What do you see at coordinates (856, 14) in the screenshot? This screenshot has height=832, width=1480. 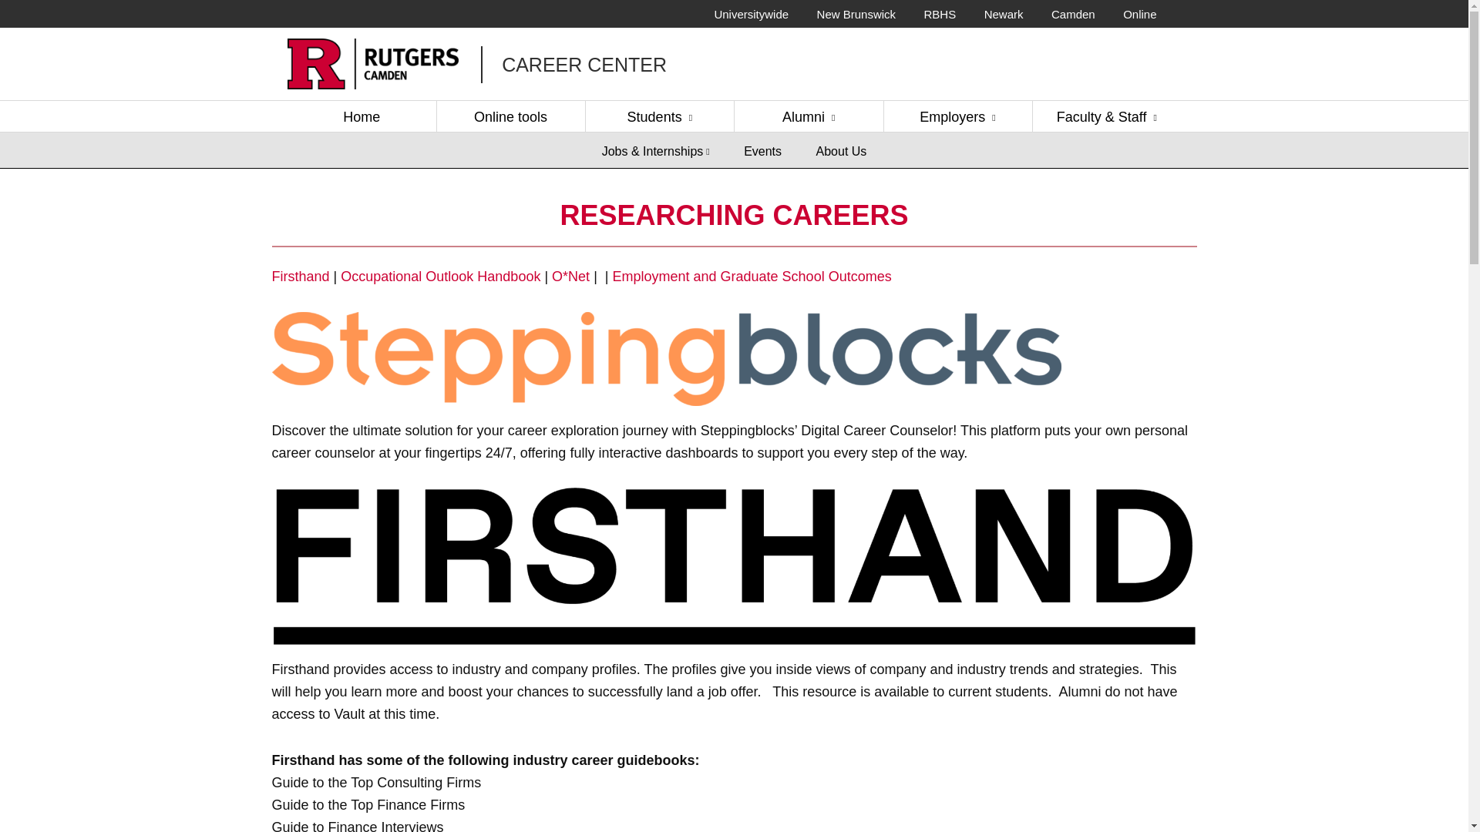 I see `New Brunswick` at bounding box center [856, 14].